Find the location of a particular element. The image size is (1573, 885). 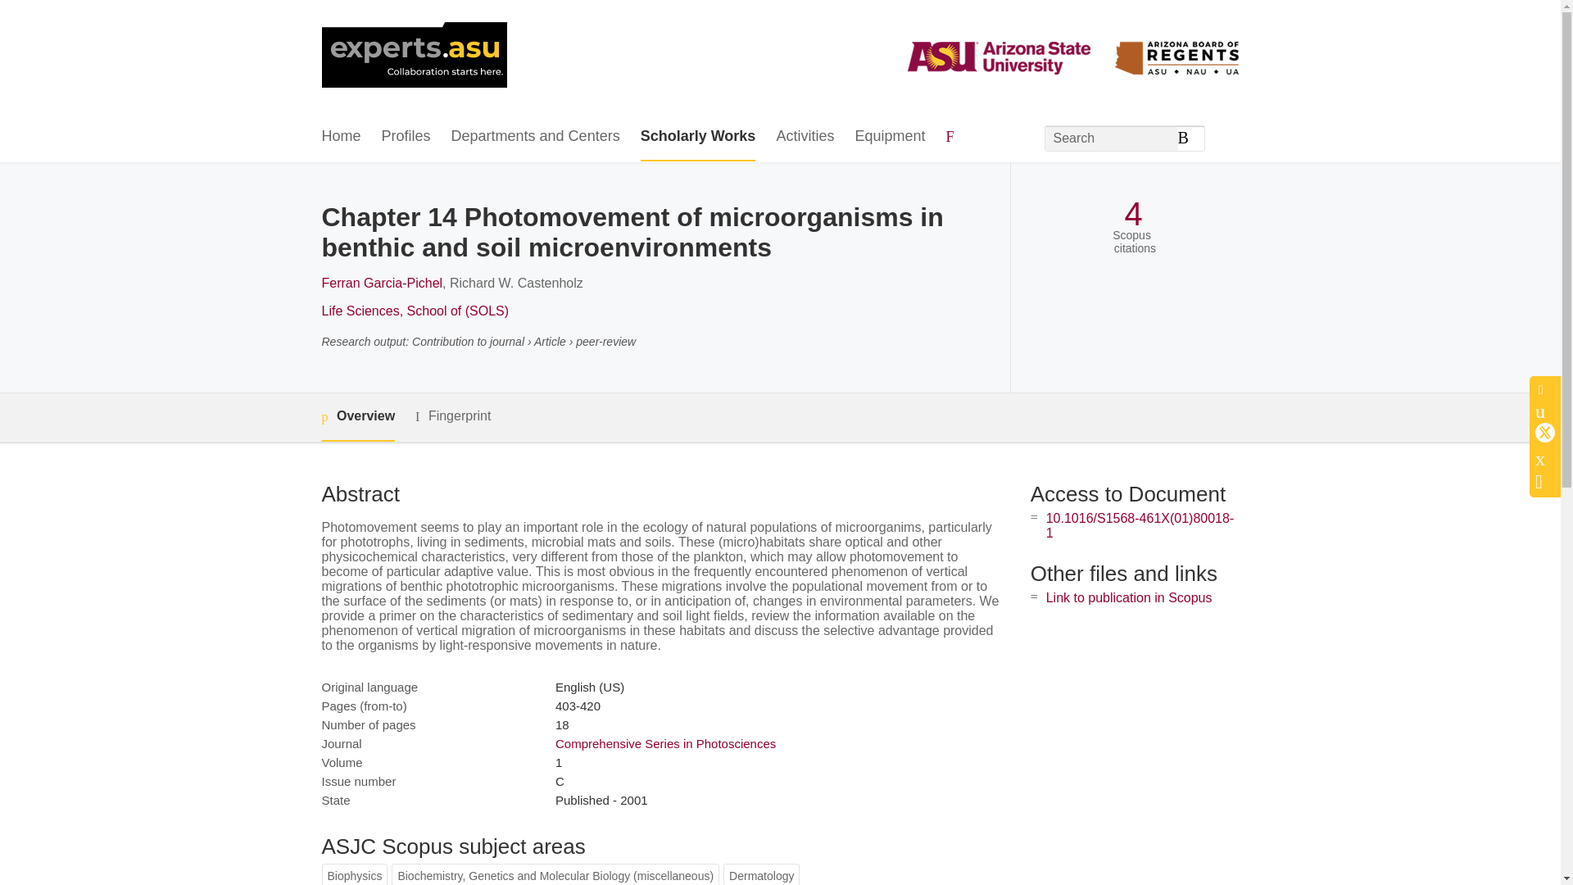

Ferran Garcia-Pichel is located at coordinates (381, 283).